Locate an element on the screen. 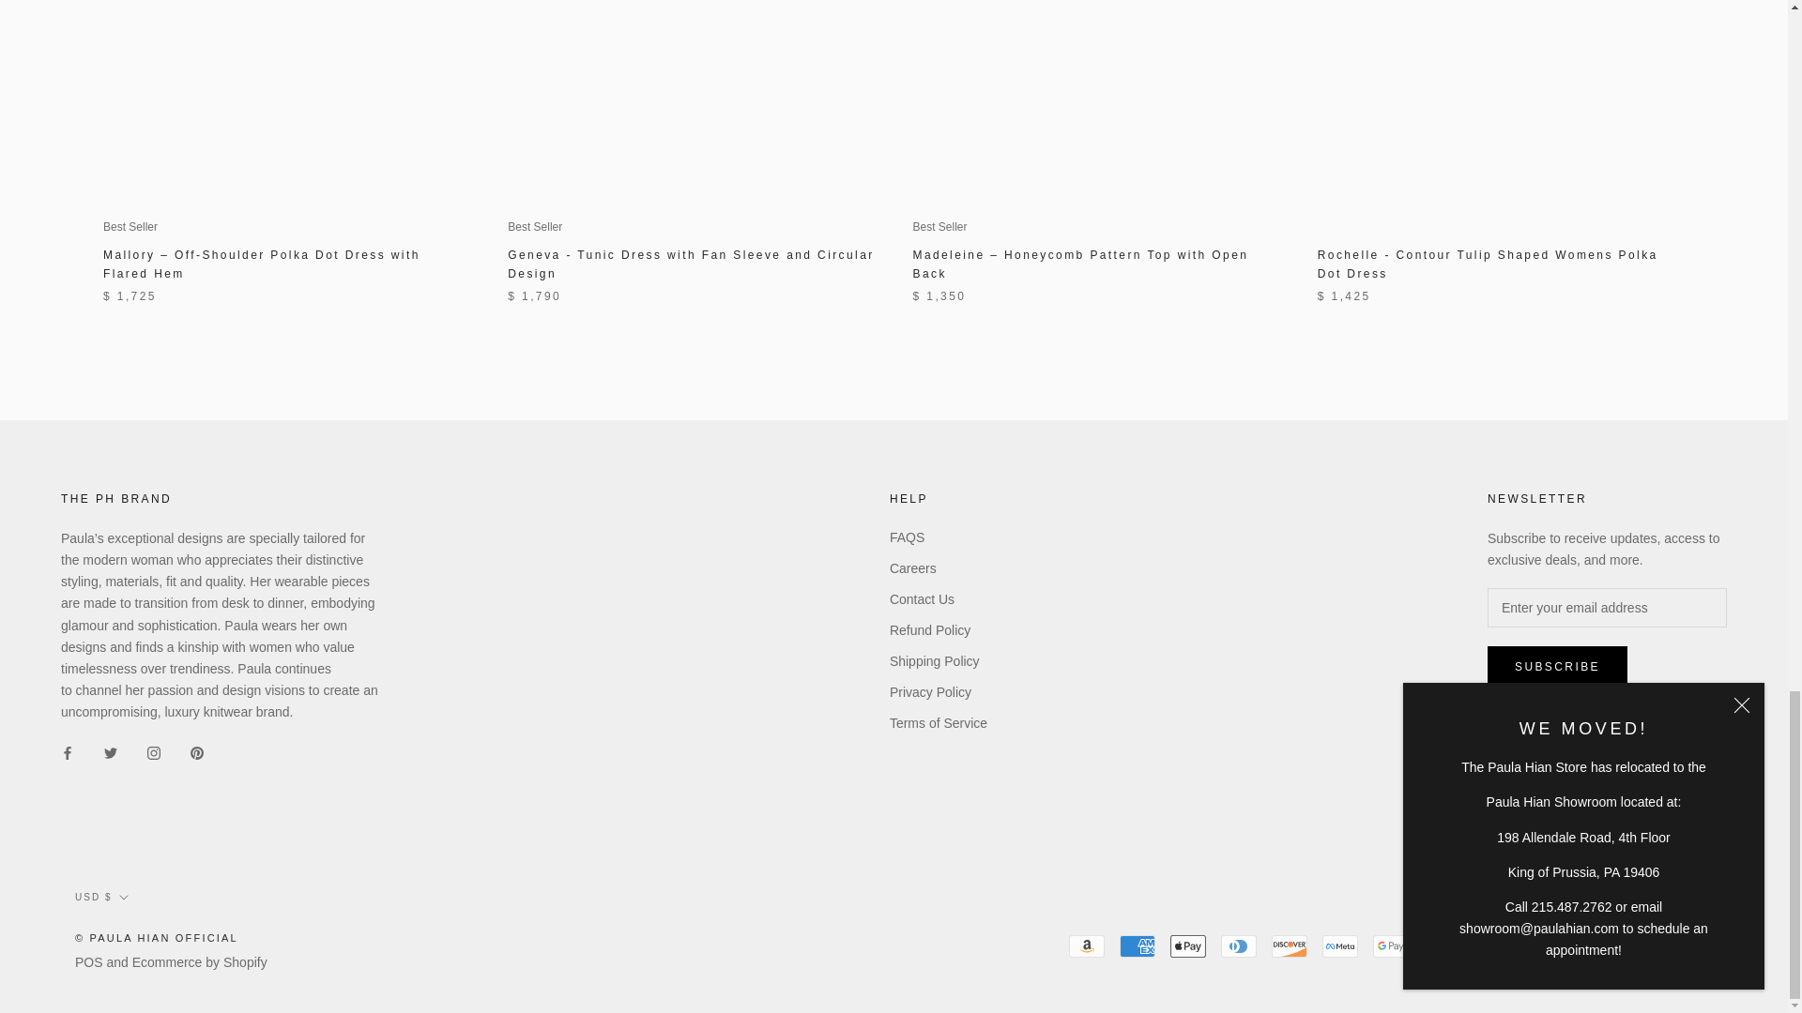  Apple Pay is located at coordinates (1187, 945).